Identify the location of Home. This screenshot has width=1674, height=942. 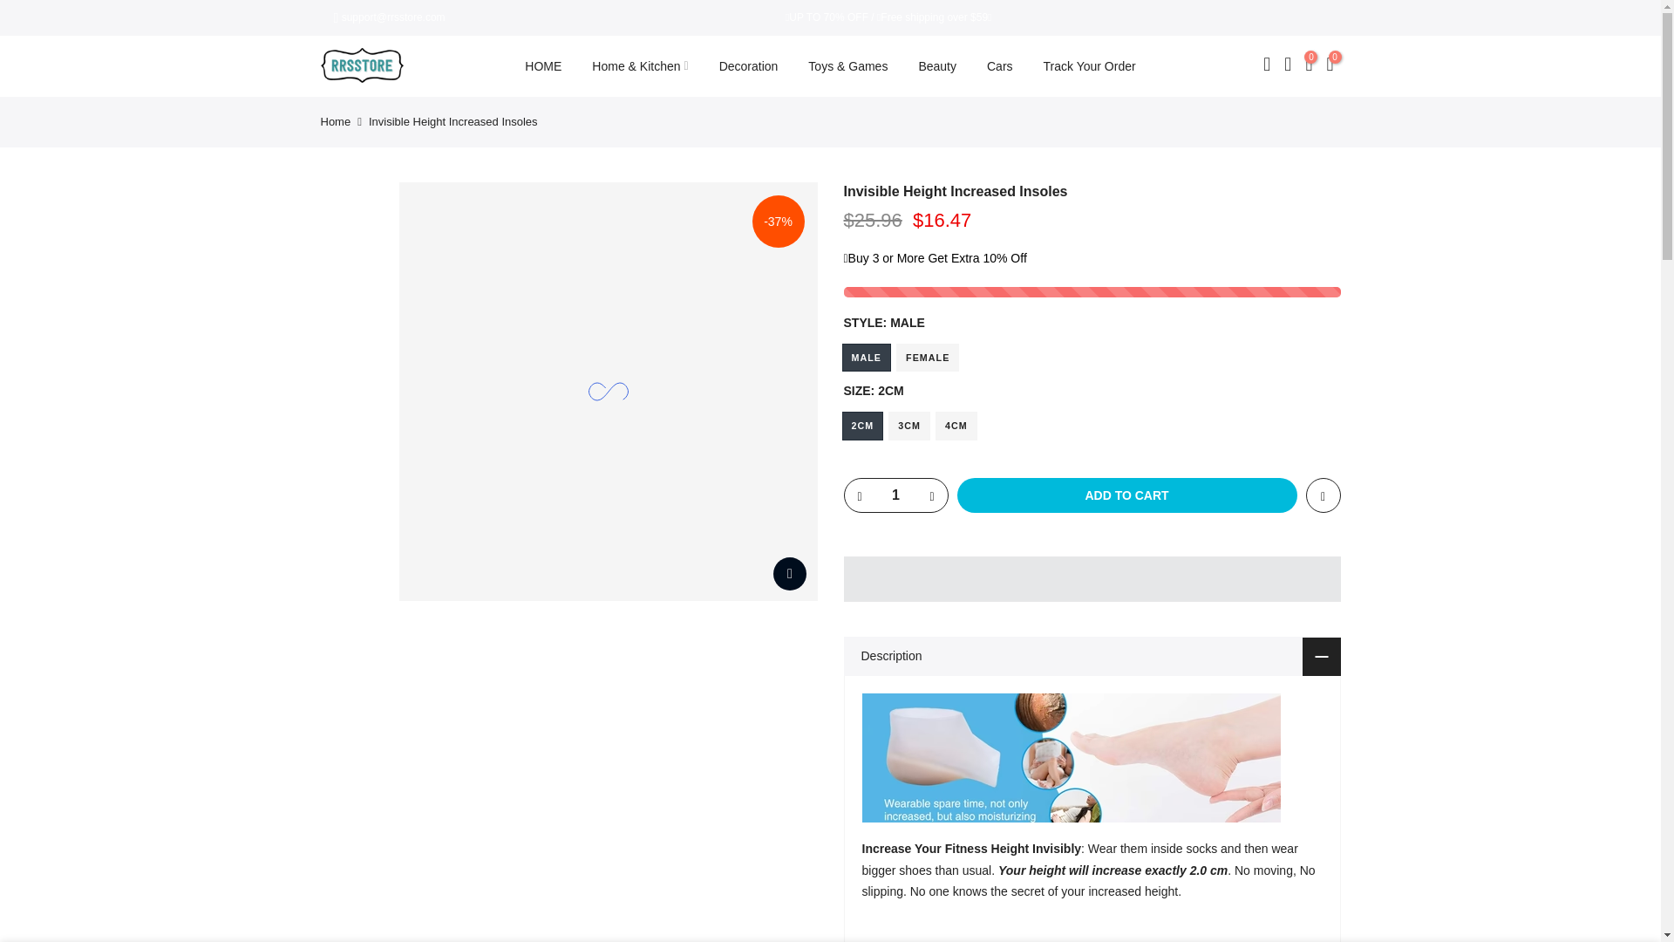
(337, 120).